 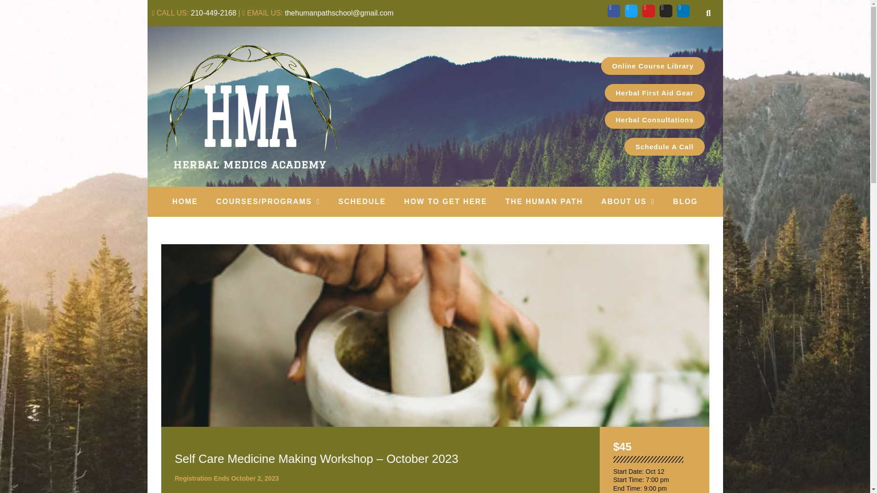 I want to click on Herbal Consultations, so click(x=655, y=120).